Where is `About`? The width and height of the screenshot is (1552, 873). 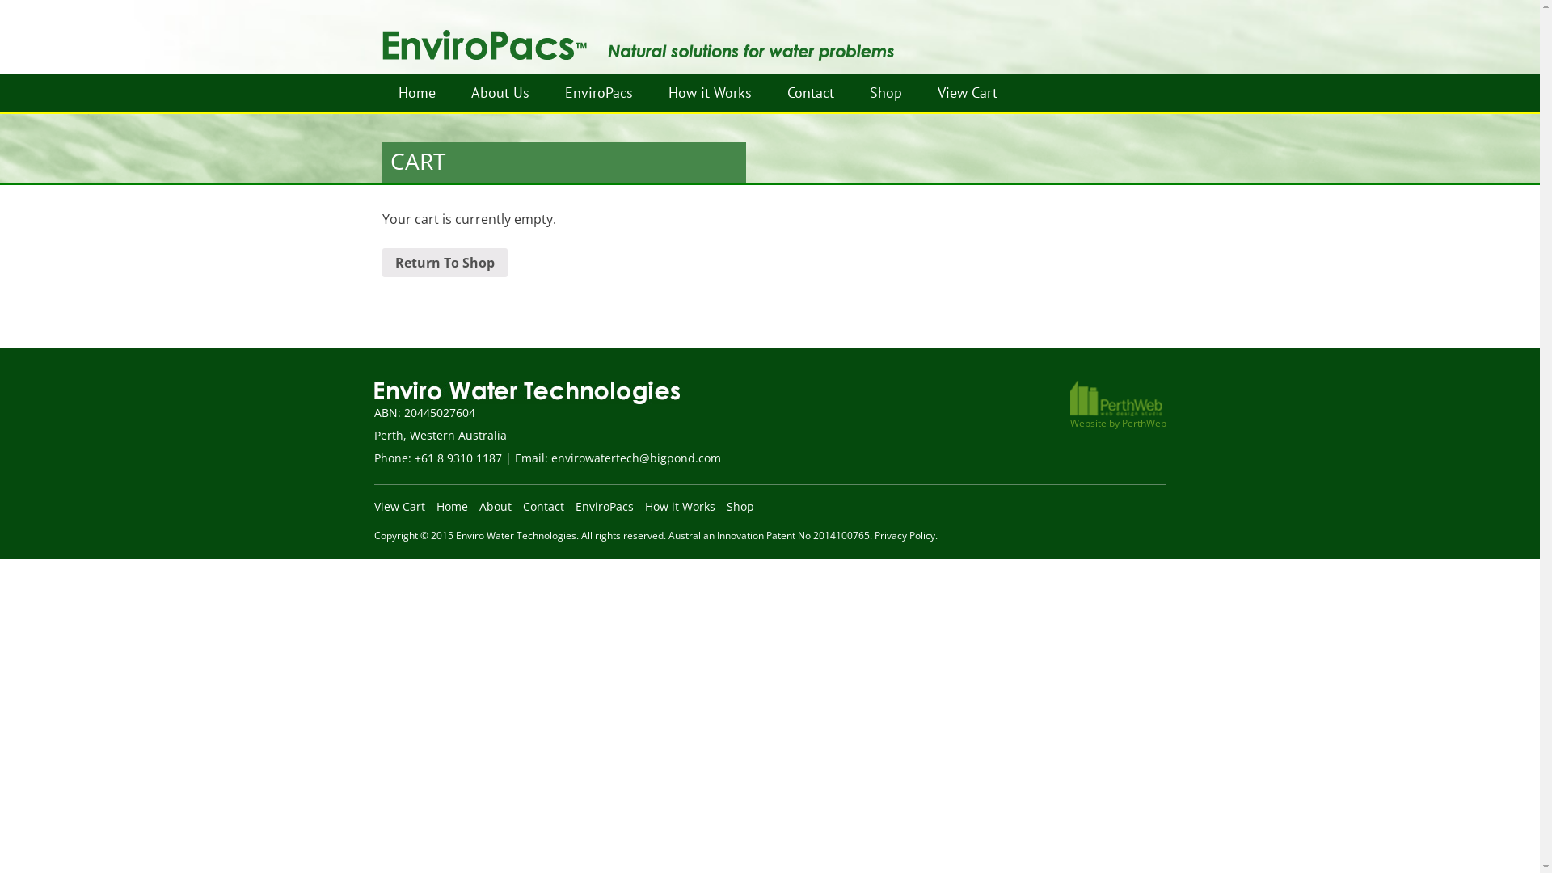 About is located at coordinates (495, 506).